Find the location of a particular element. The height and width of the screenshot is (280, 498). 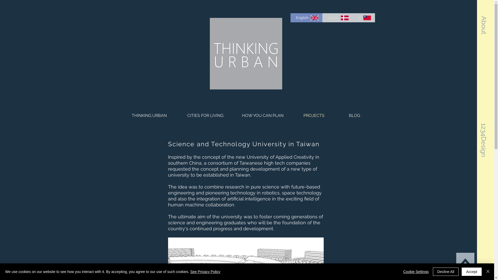

HOW YOU CAN PLAN is located at coordinates (263, 116).